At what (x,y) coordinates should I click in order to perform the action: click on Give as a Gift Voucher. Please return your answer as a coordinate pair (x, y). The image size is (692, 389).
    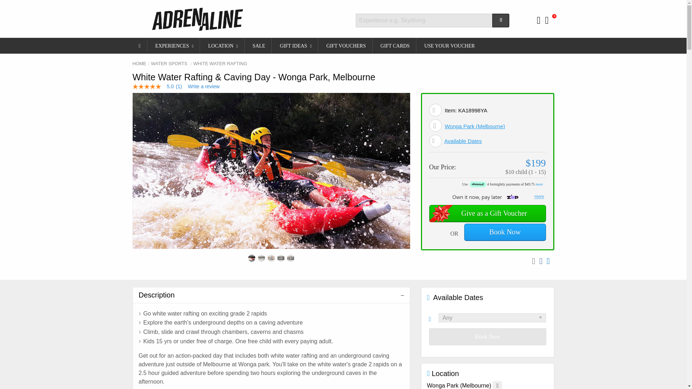
    Looking at the image, I should click on (487, 213).